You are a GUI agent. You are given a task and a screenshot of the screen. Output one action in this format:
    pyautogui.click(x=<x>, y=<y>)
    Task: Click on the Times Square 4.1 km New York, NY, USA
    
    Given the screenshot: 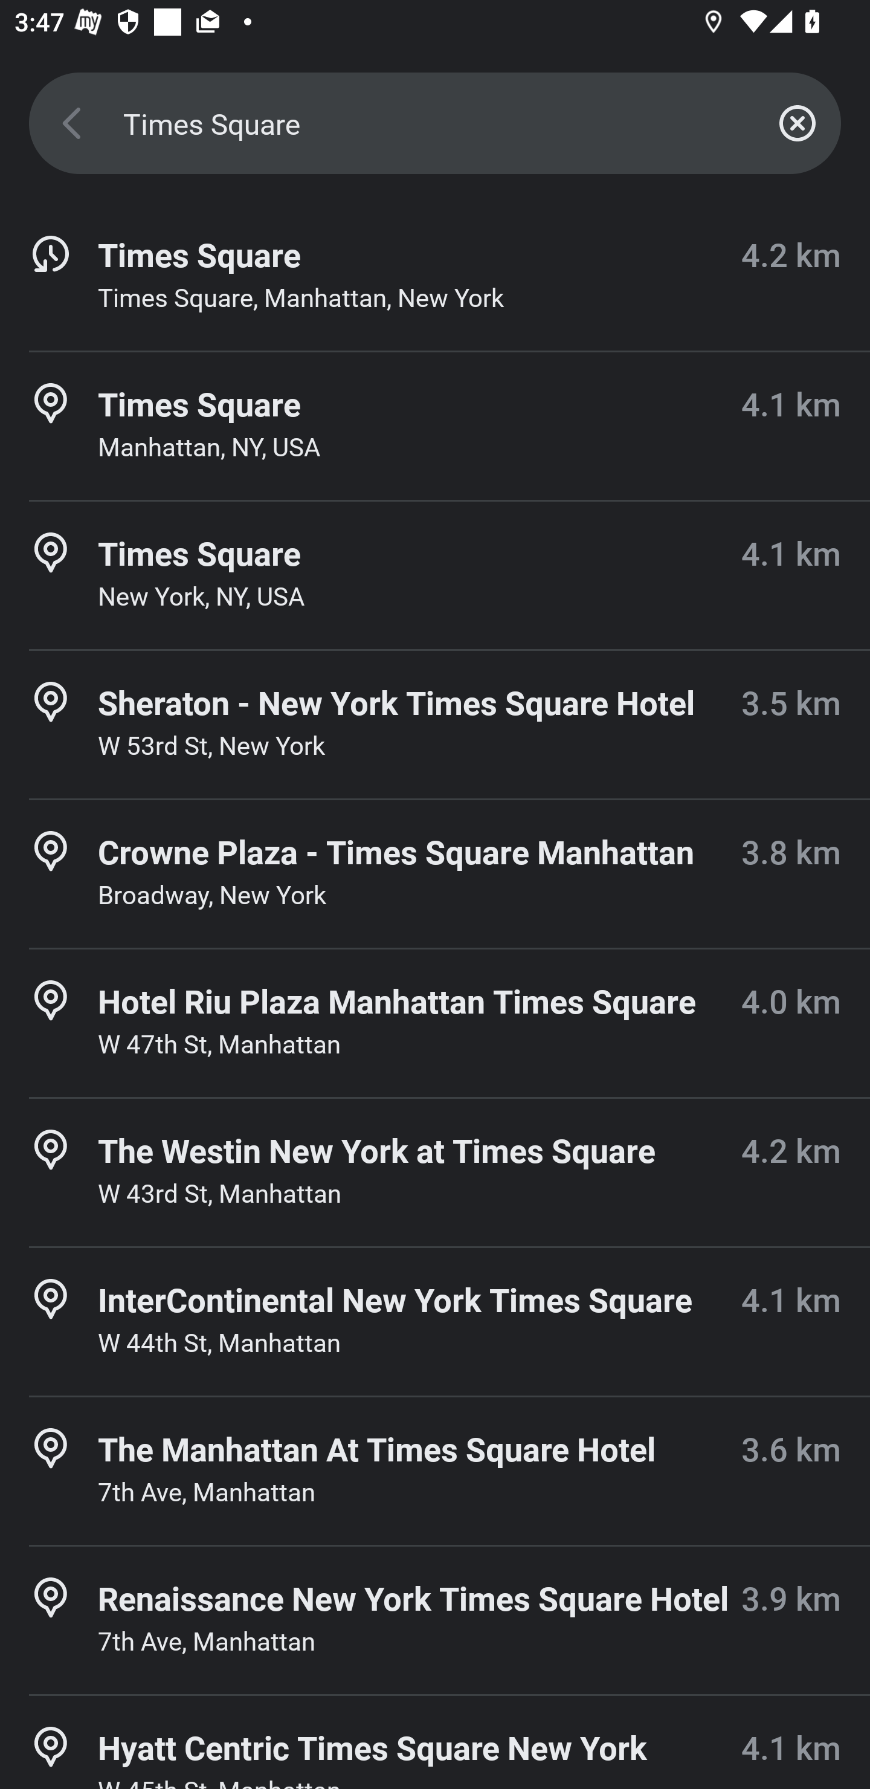 What is the action you would take?
    pyautogui.click(x=435, y=575)
    